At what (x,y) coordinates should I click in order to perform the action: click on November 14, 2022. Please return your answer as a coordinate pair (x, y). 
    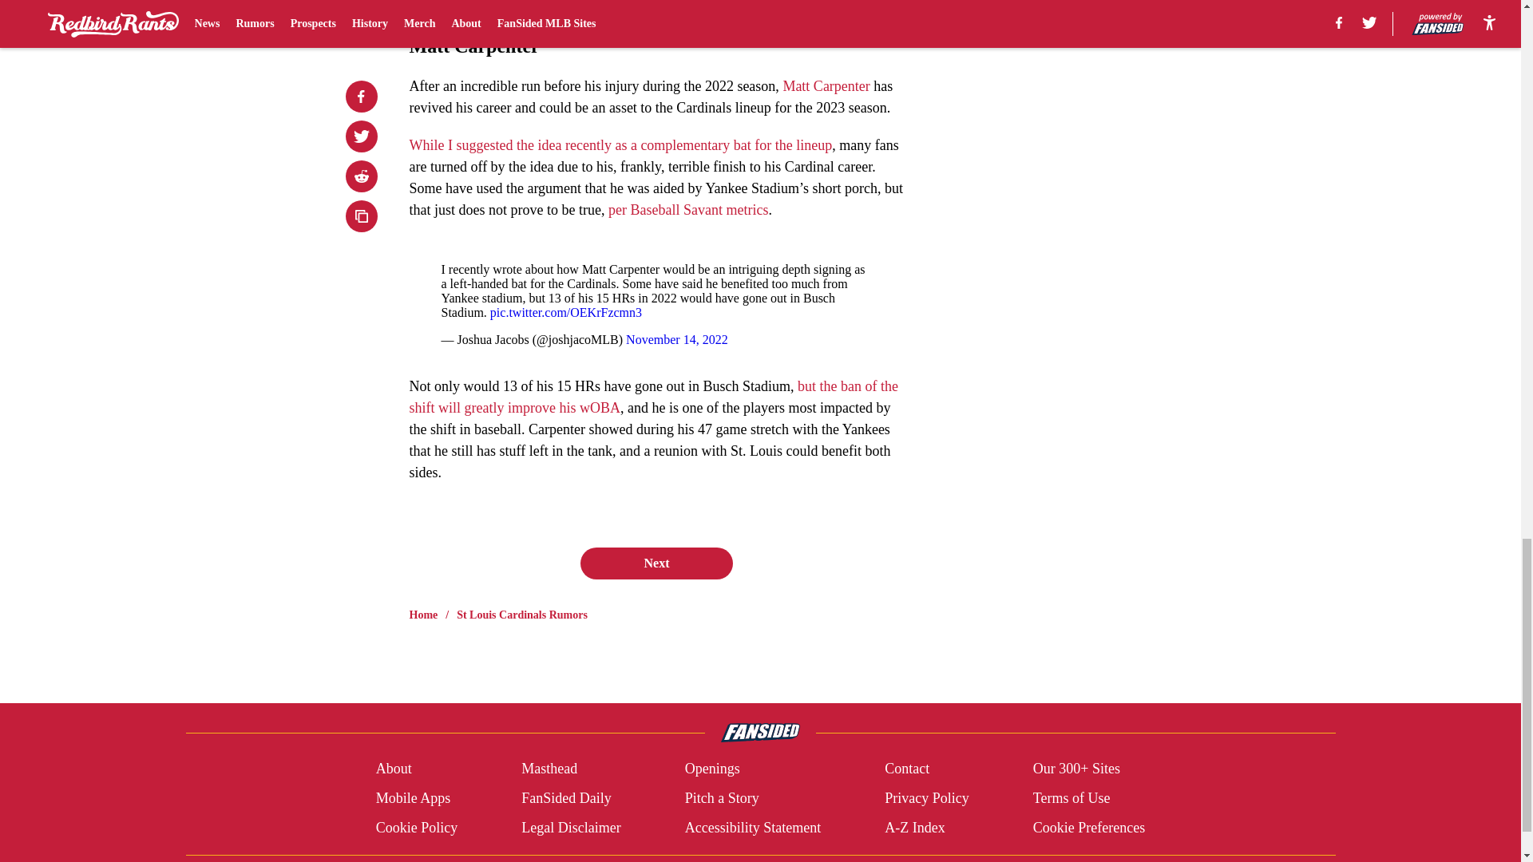
    Looking at the image, I should click on (677, 339).